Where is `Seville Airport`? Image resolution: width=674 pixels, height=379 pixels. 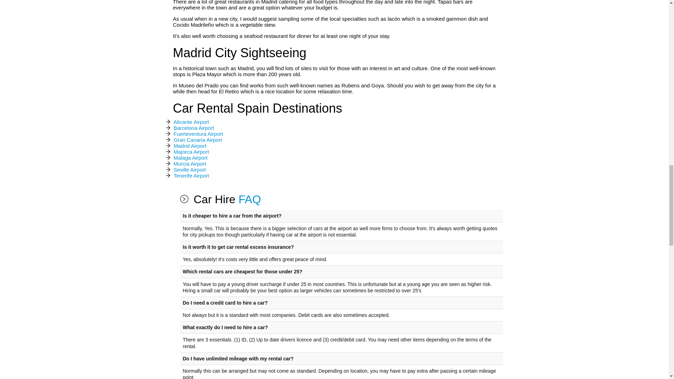
Seville Airport is located at coordinates (189, 170).